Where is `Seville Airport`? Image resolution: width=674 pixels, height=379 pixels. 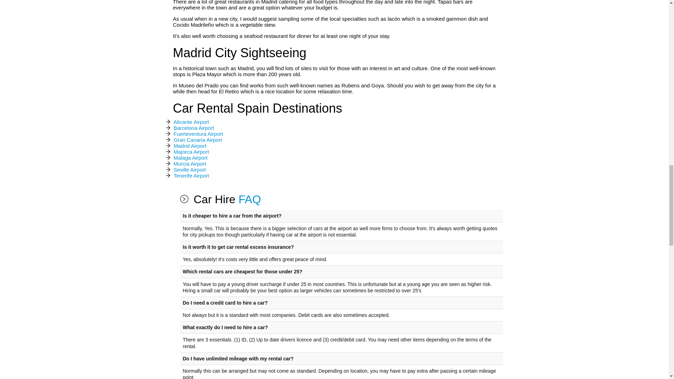
Seville Airport is located at coordinates (189, 170).